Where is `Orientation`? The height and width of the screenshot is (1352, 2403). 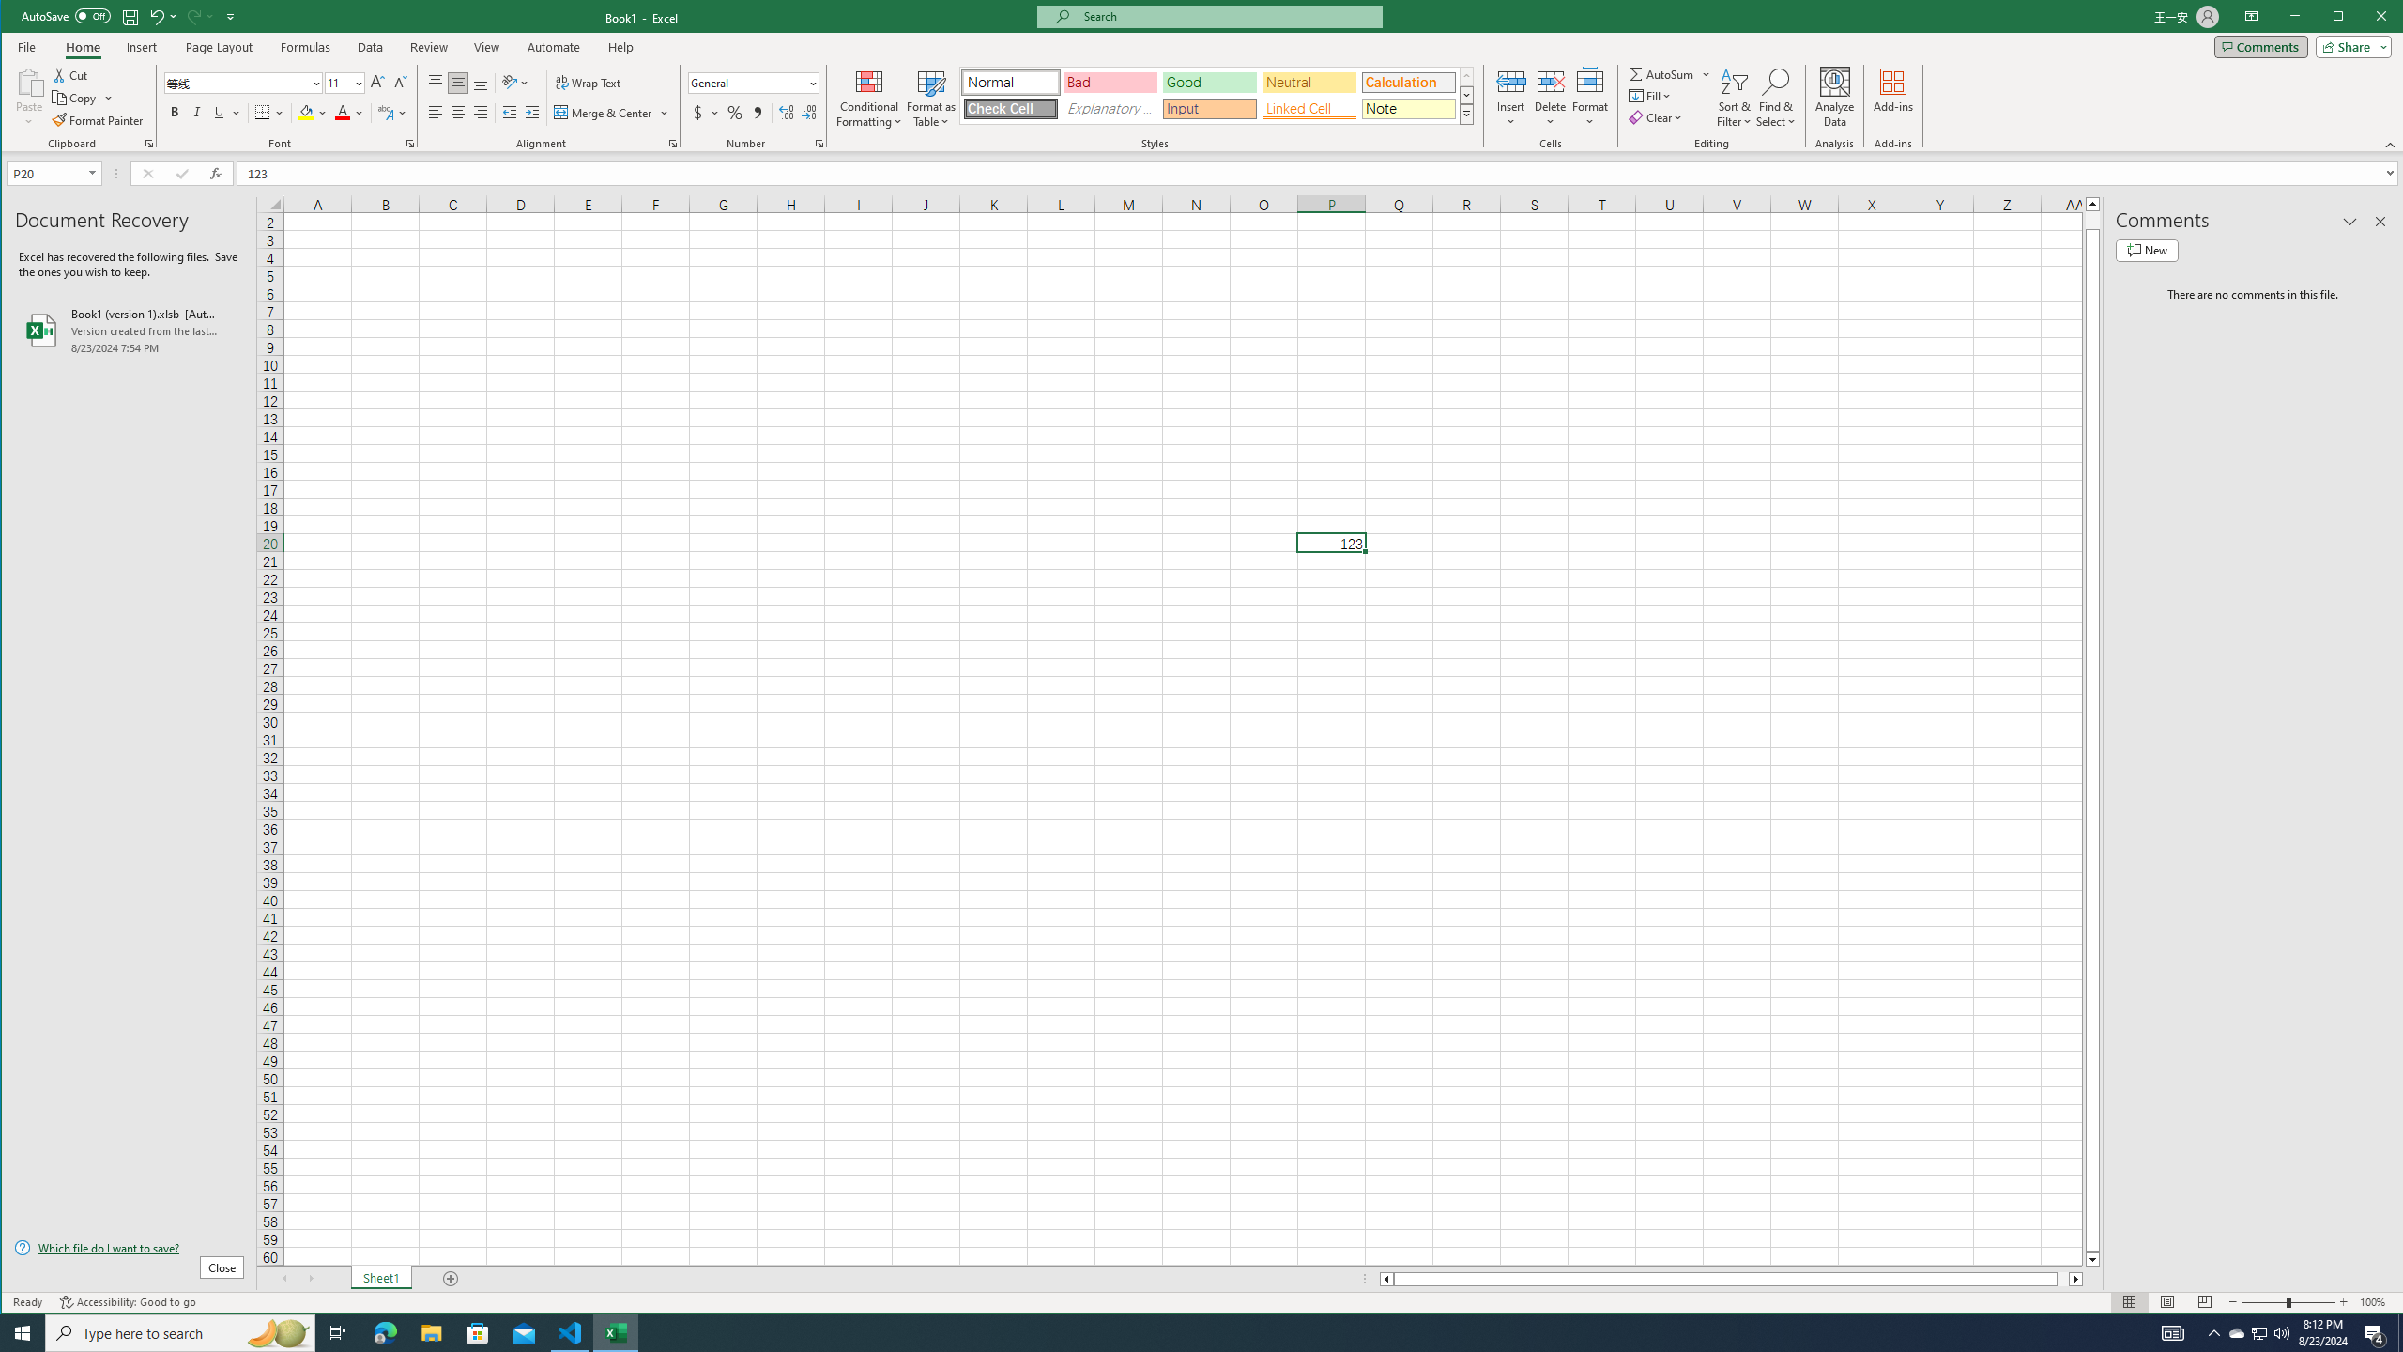 Orientation is located at coordinates (516, 83).